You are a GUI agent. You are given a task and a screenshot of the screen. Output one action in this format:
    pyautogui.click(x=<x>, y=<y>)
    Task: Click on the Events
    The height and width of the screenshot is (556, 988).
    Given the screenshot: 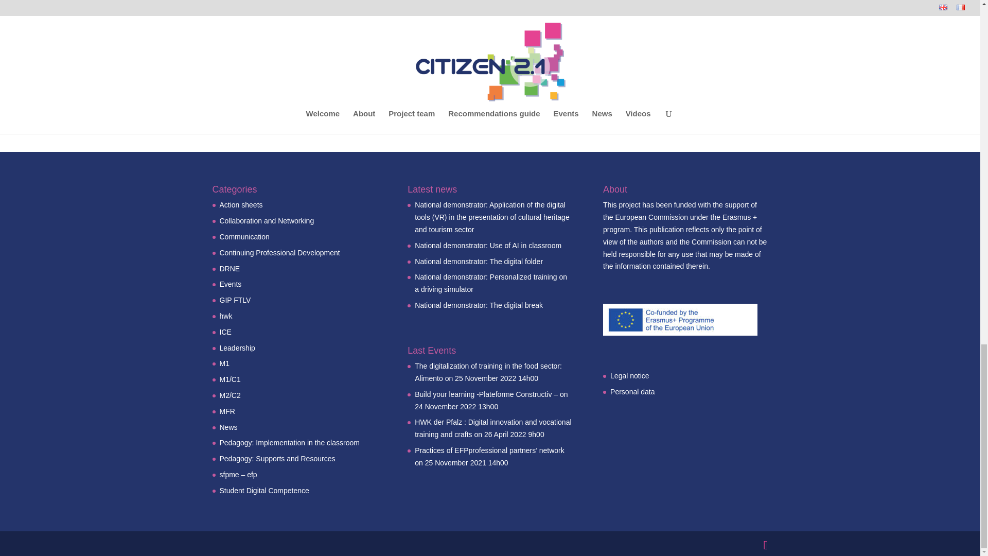 What is the action you would take?
    pyautogui.click(x=230, y=284)
    